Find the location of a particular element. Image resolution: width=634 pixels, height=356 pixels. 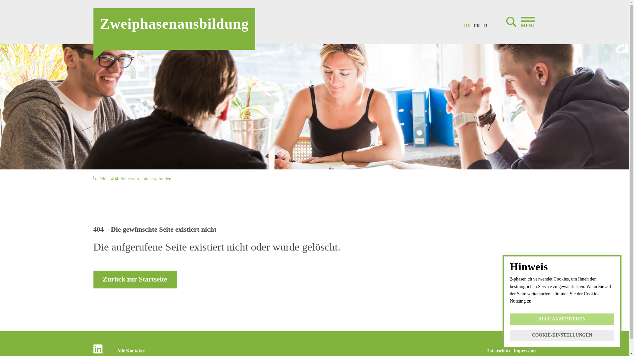

IT is located at coordinates (485, 24).